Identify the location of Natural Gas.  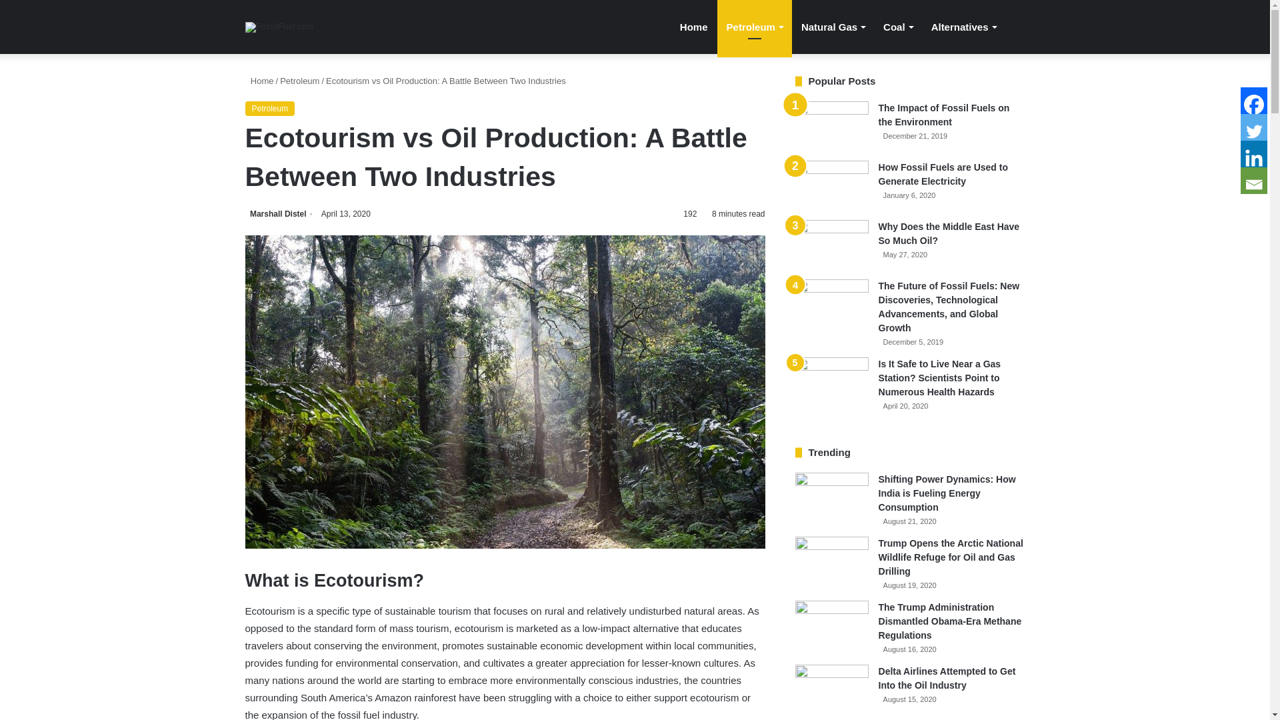
(833, 27).